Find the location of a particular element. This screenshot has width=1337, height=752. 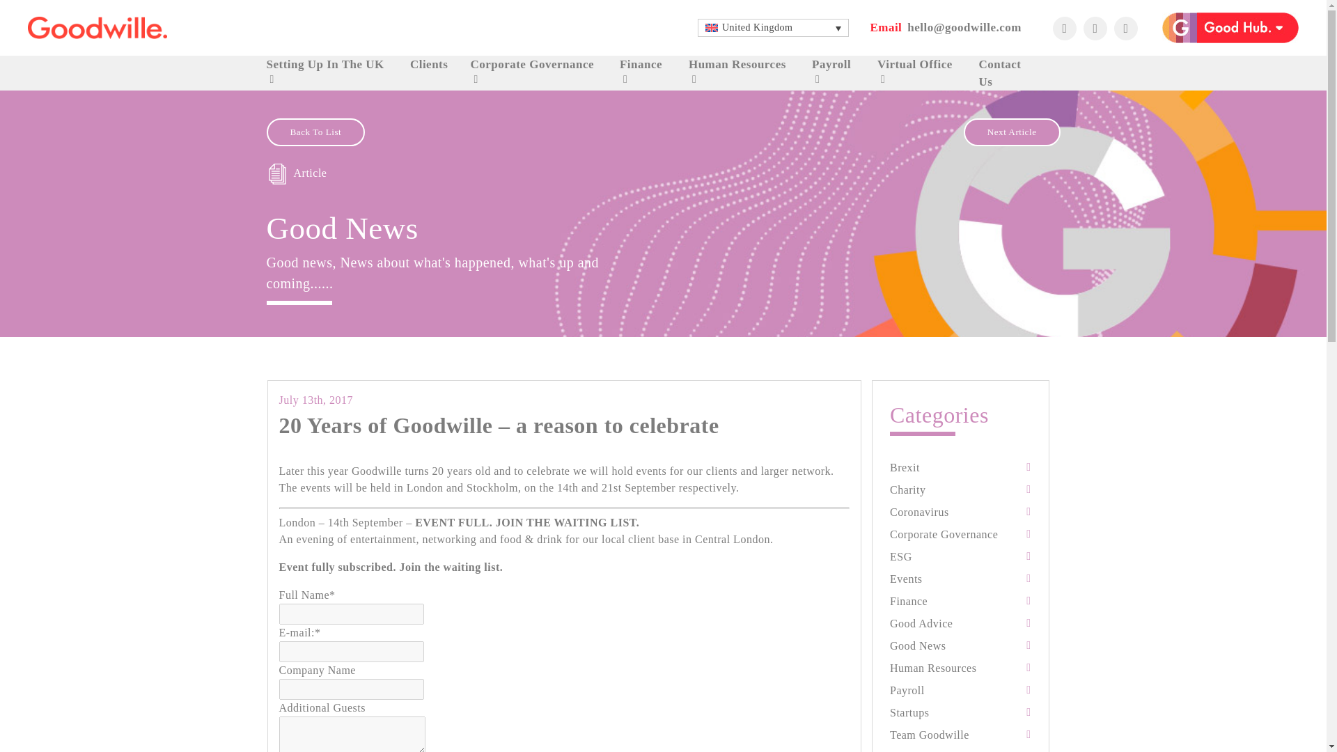

Instagram is located at coordinates (1095, 28).